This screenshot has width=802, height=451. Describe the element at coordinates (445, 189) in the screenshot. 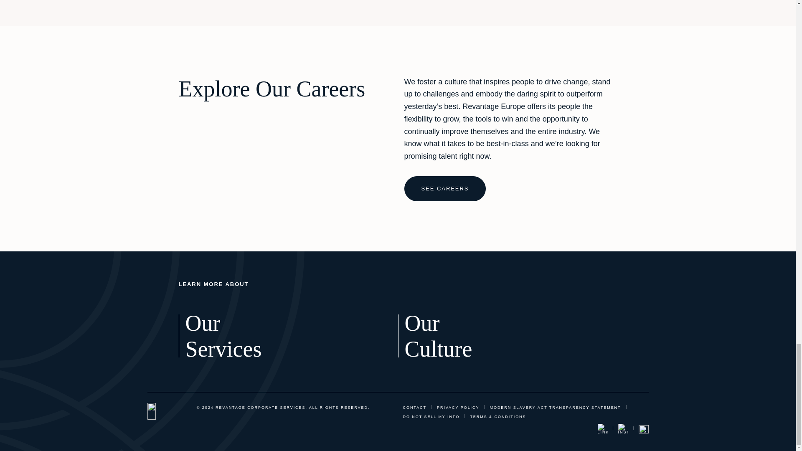

I see `SEE CAREERS` at that location.